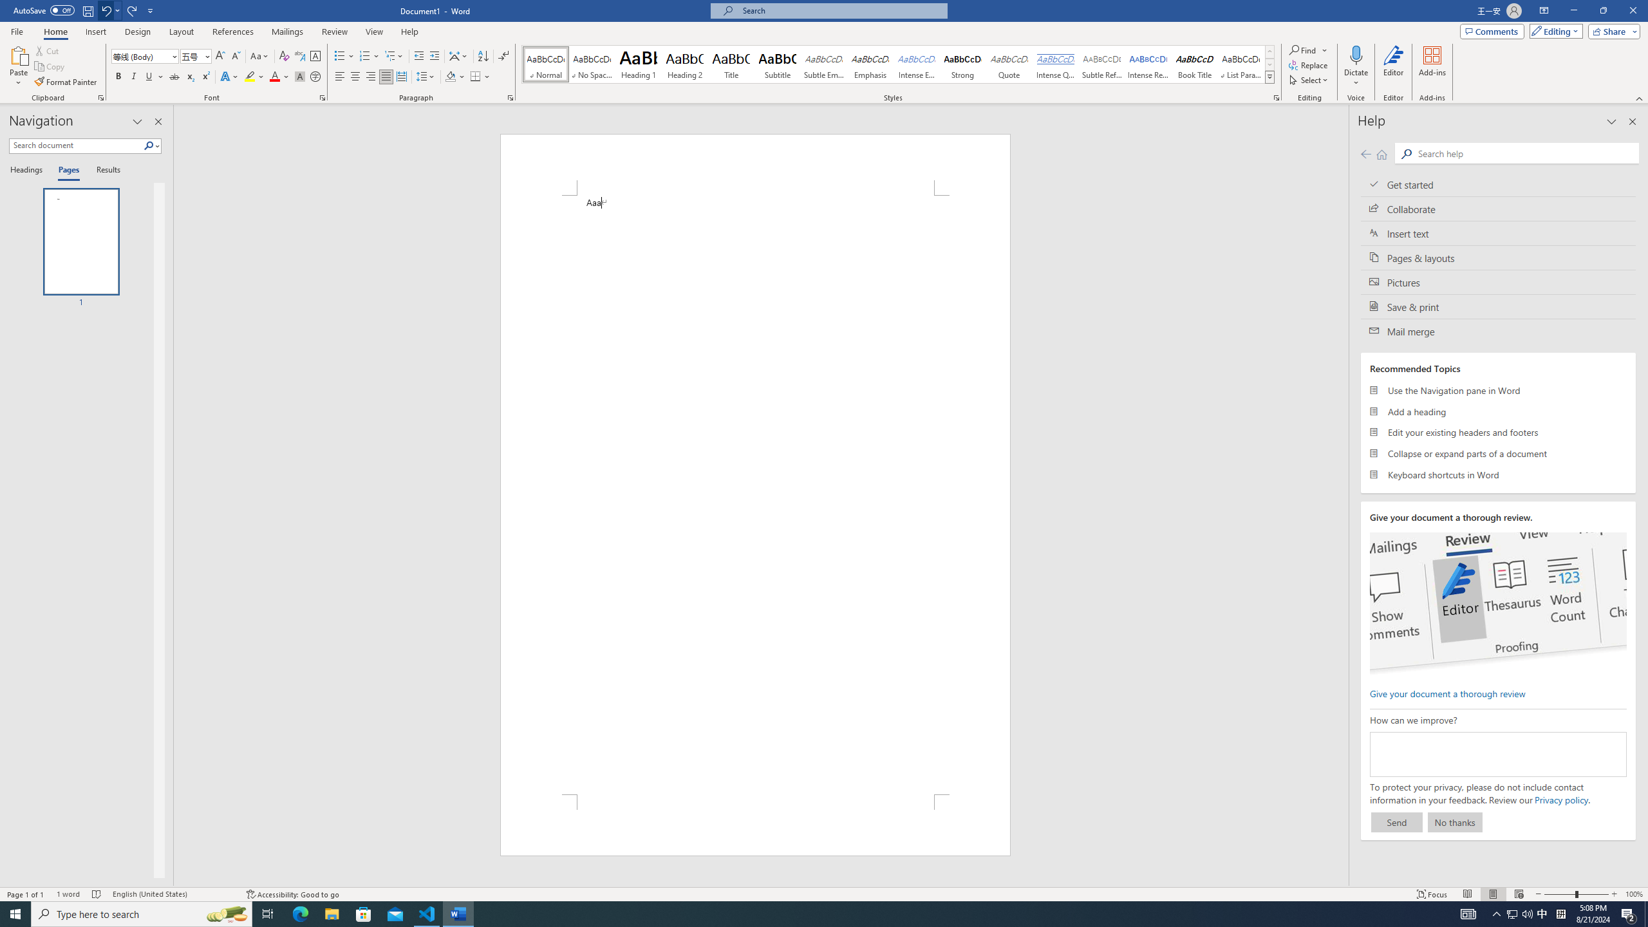  Describe the element at coordinates (899, 64) in the screenshot. I see `AutomationID: QuickStylesGallery` at that location.